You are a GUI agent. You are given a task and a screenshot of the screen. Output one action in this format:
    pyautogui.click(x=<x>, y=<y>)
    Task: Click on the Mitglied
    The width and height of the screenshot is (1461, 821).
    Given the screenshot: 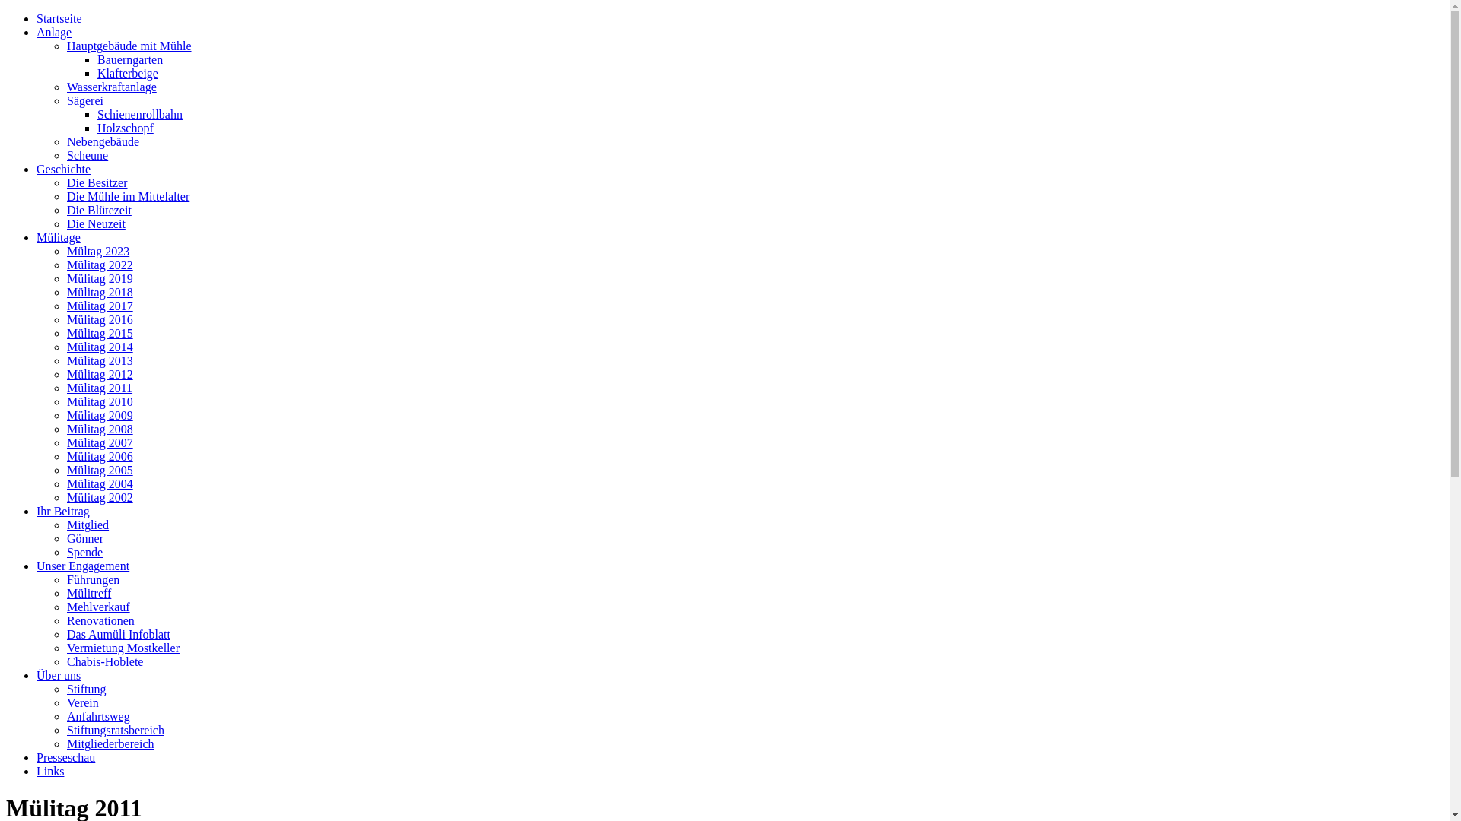 What is the action you would take?
    pyautogui.click(x=88, y=525)
    